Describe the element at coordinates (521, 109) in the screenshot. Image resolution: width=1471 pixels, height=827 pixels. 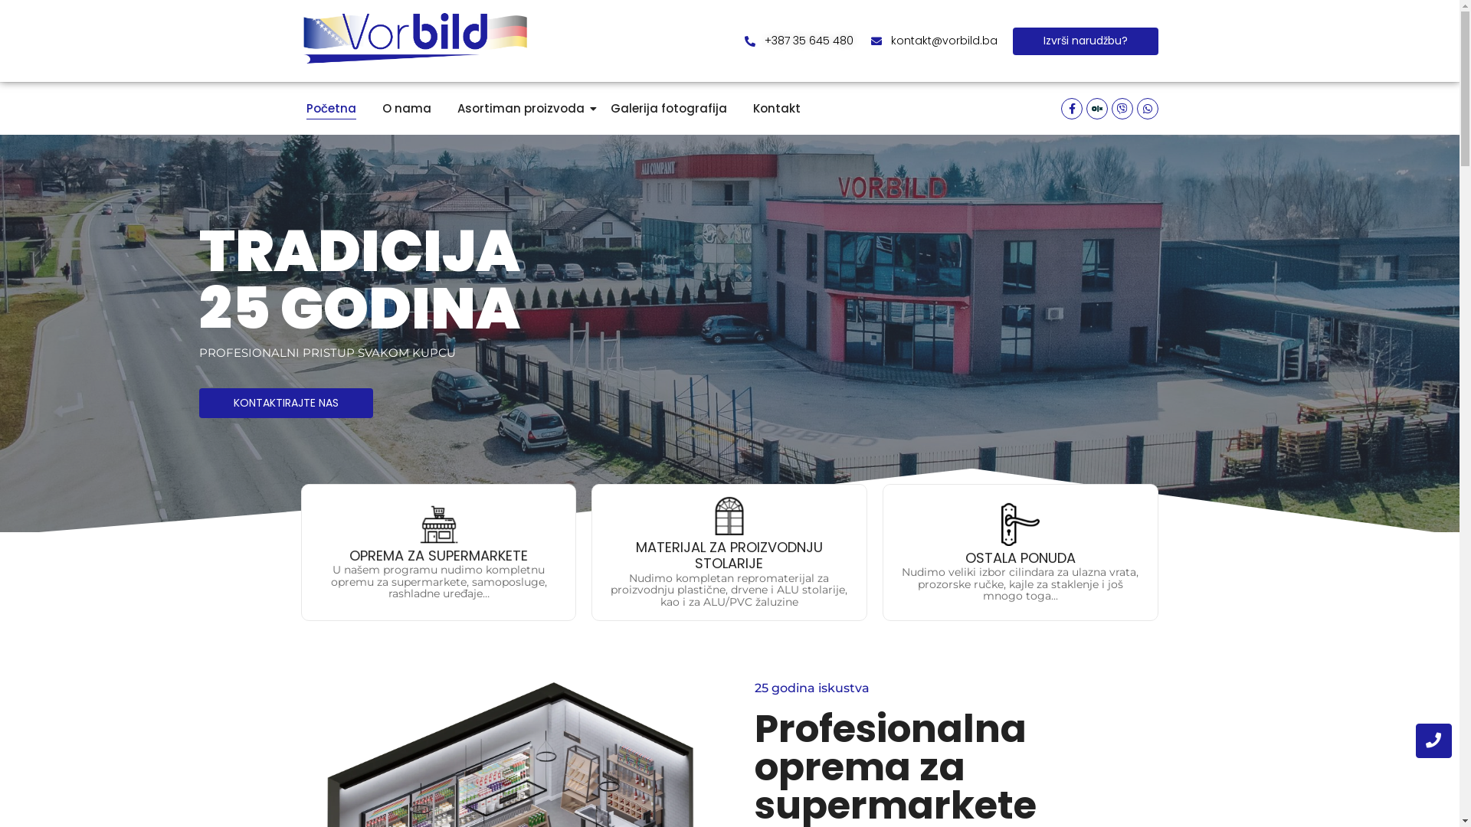
I see `Asortiman proizvoda` at that location.